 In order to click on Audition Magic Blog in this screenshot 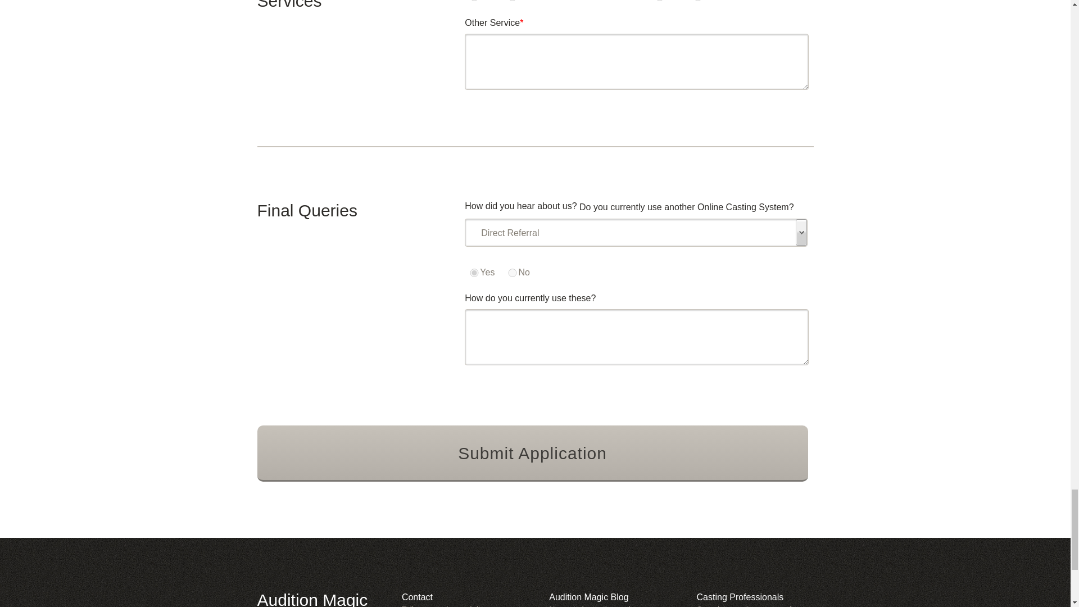, I will do `click(588, 597)`.